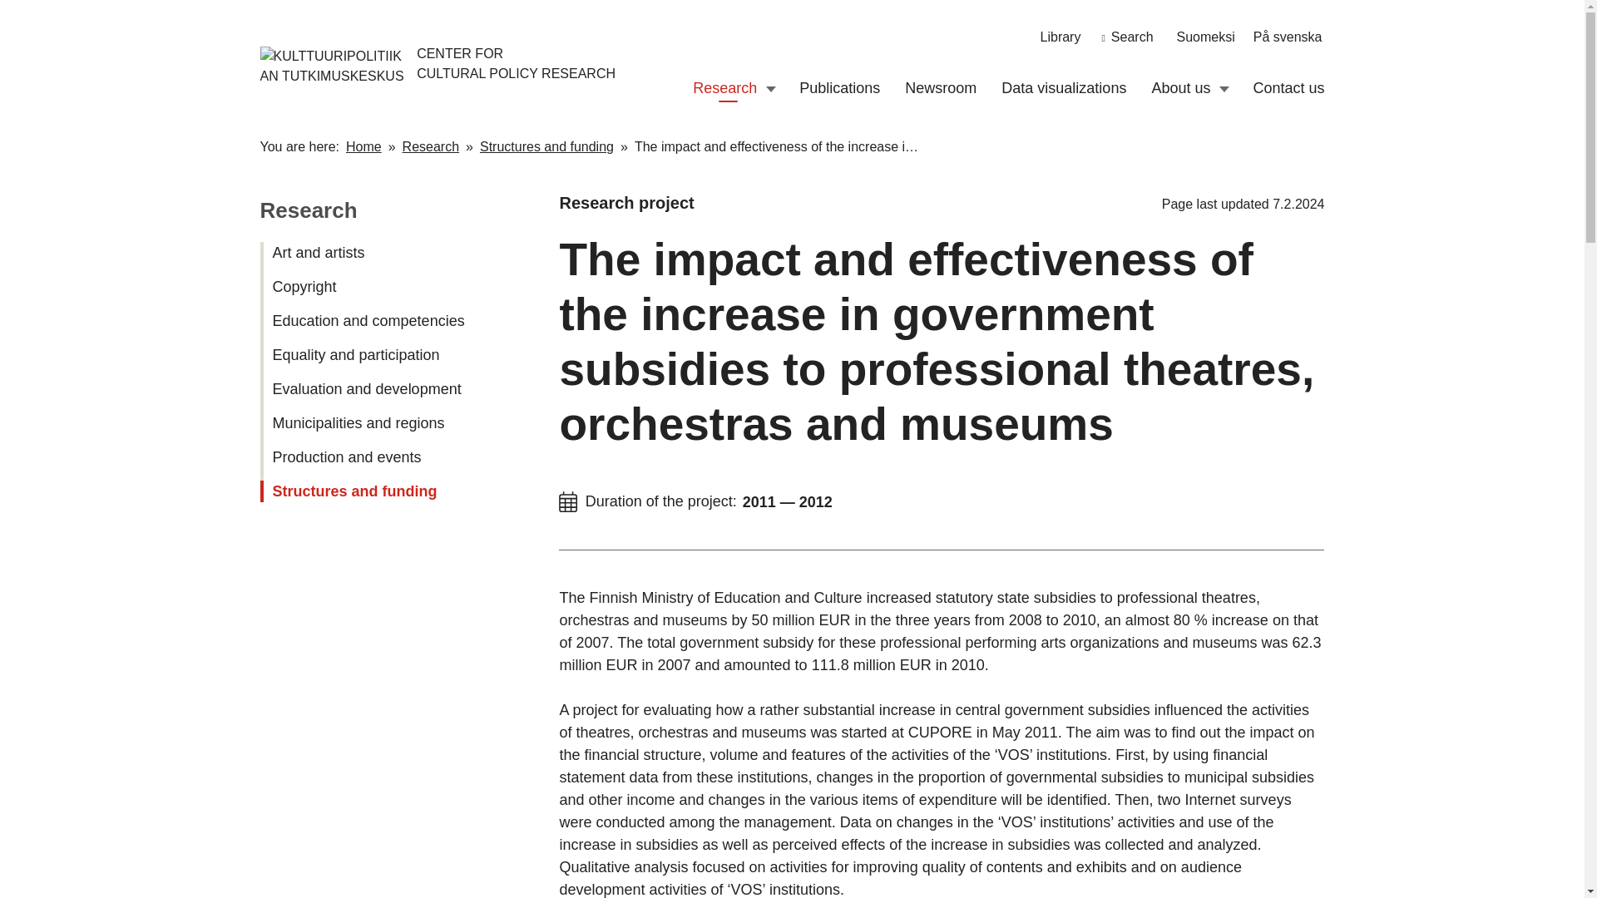 The width and height of the screenshot is (1597, 898). I want to click on Data visualizations, so click(1063, 88).